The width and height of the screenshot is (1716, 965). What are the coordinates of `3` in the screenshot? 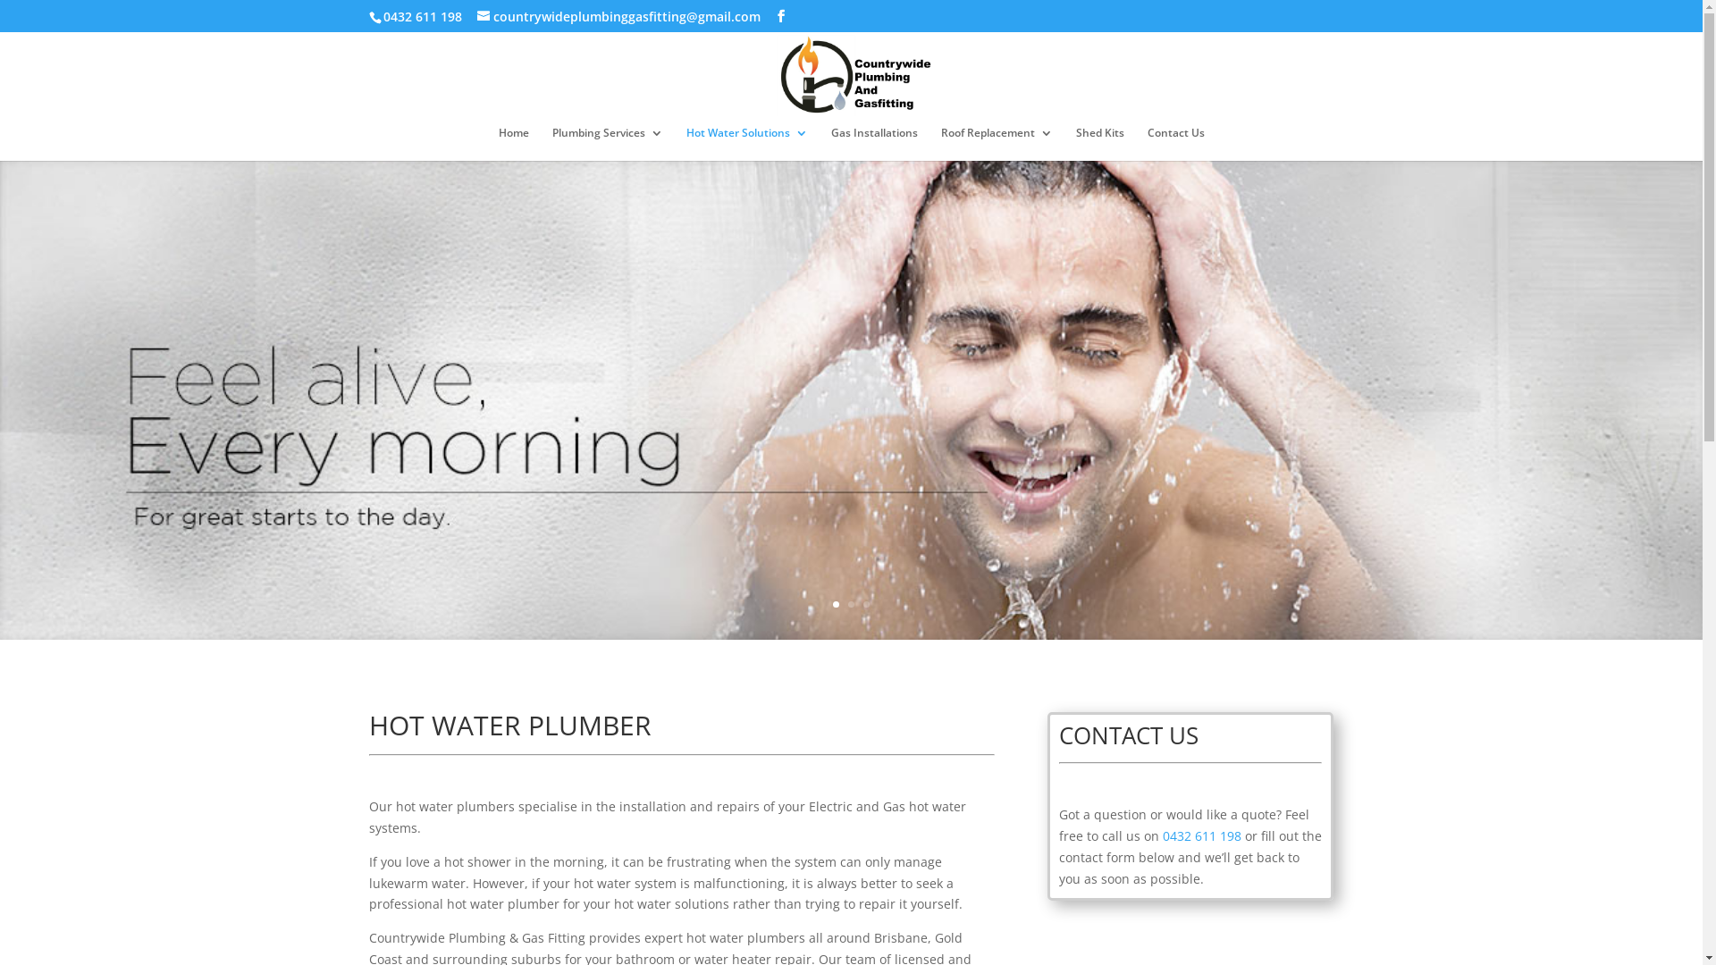 It's located at (866, 604).